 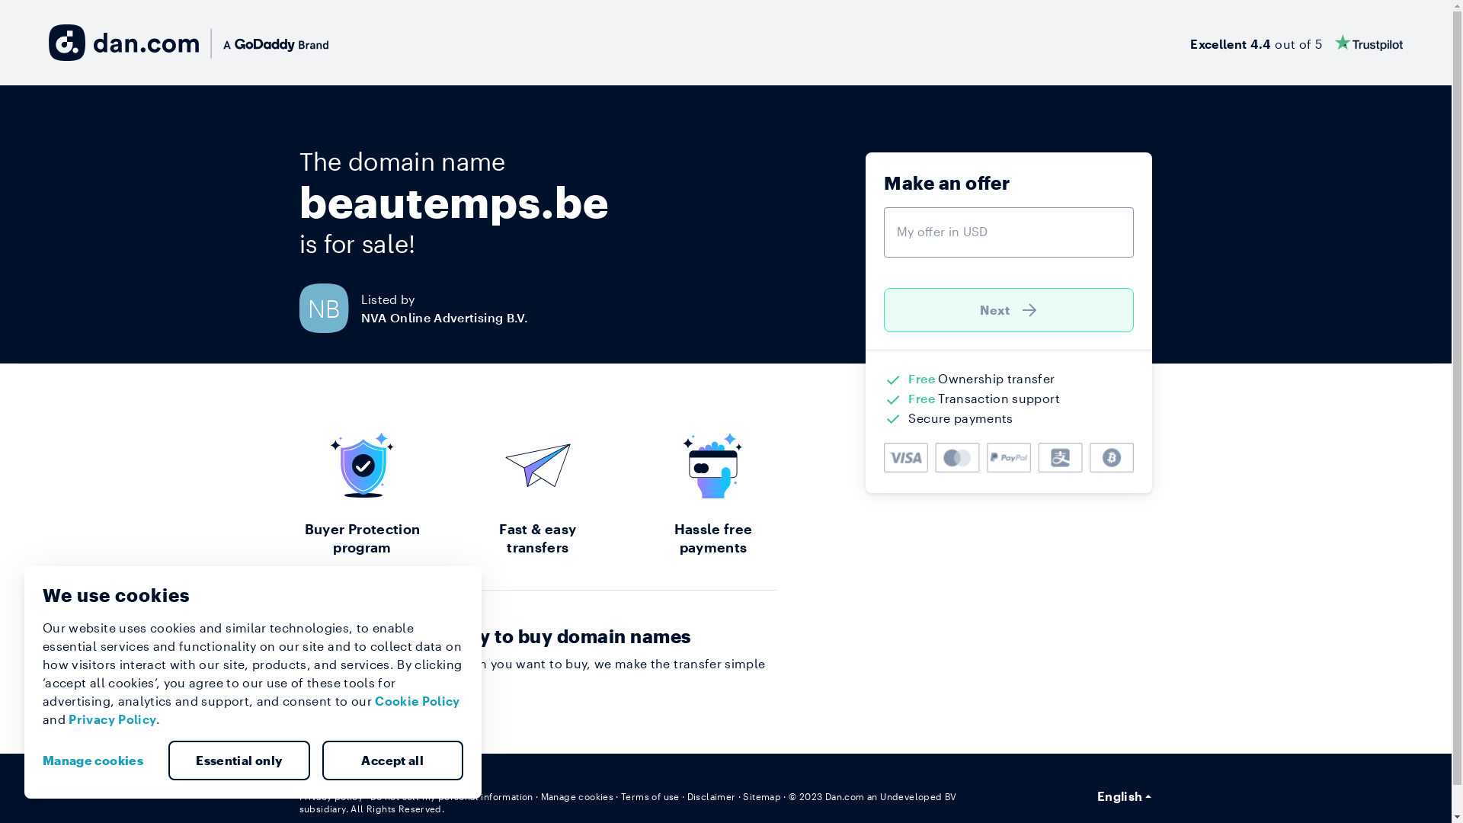 I want to click on Cookie Policy, so click(x=418, y=701).